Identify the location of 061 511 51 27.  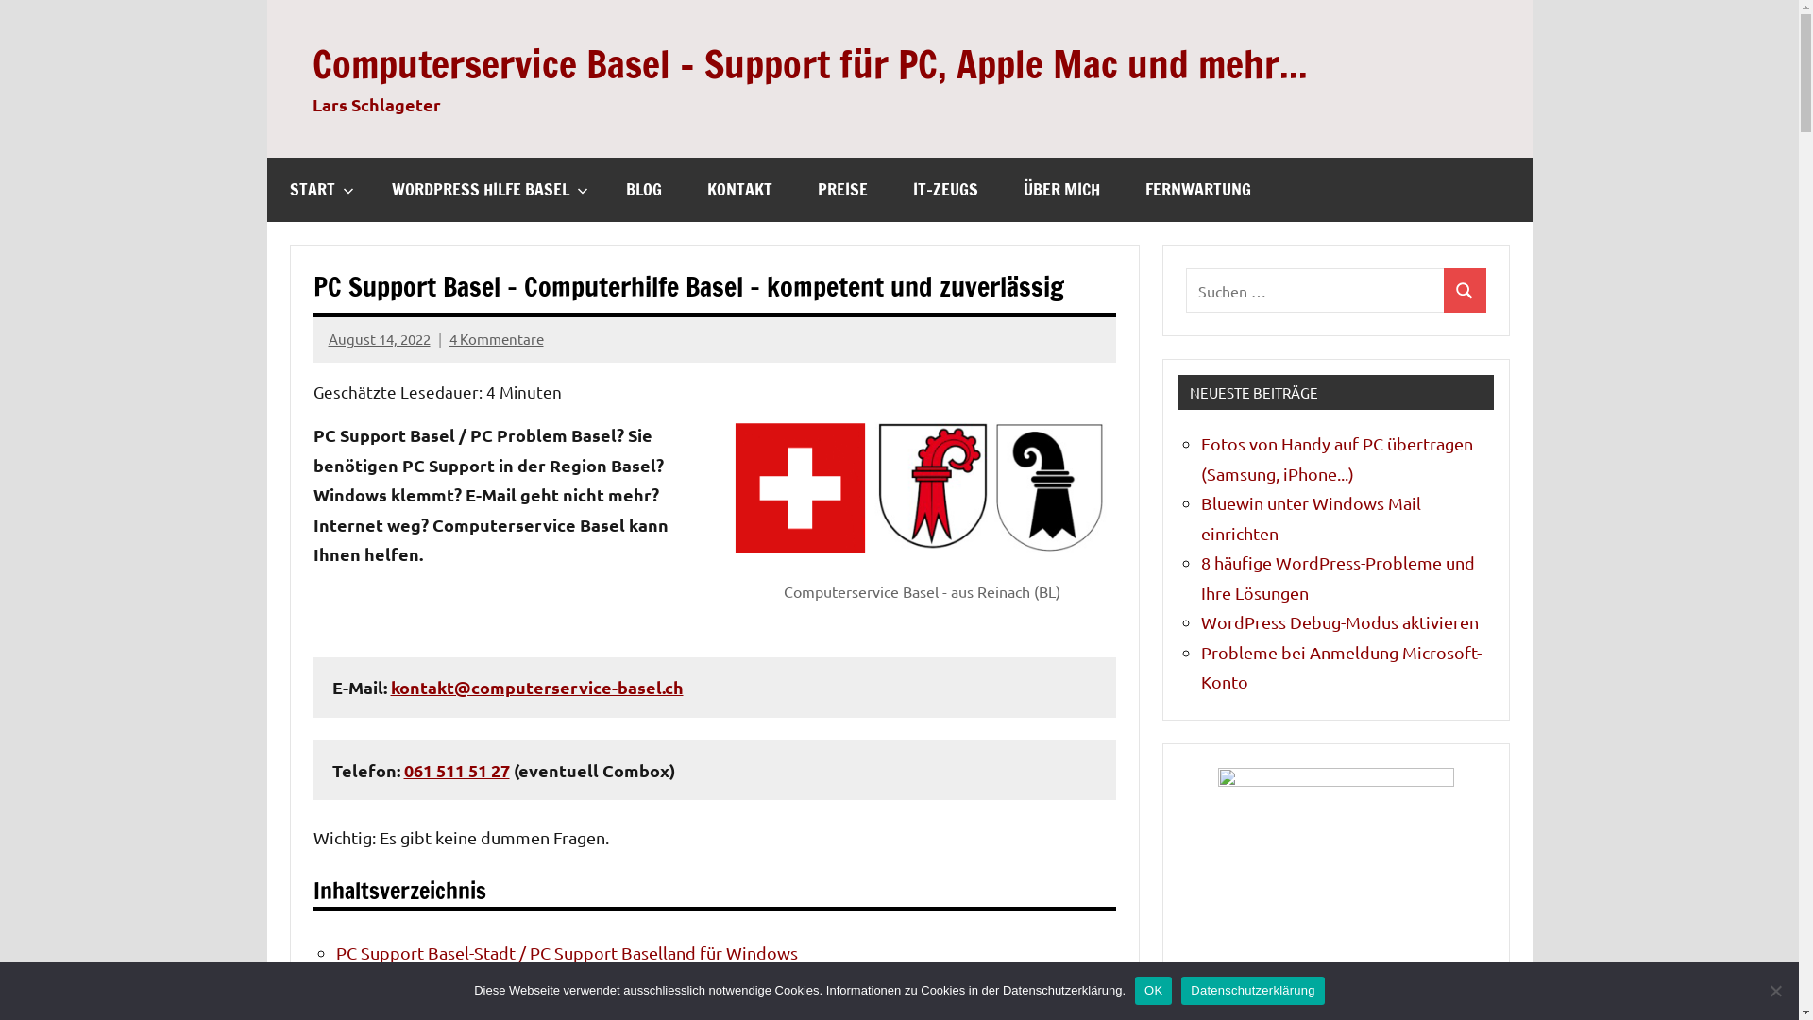
(457, 771).